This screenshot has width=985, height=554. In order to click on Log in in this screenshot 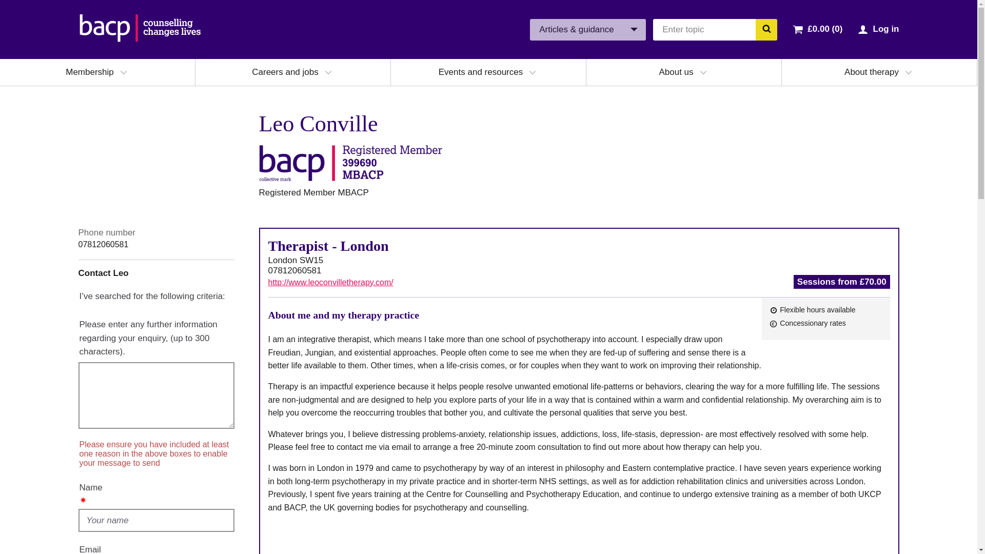, I will do `click(885, 29)`.